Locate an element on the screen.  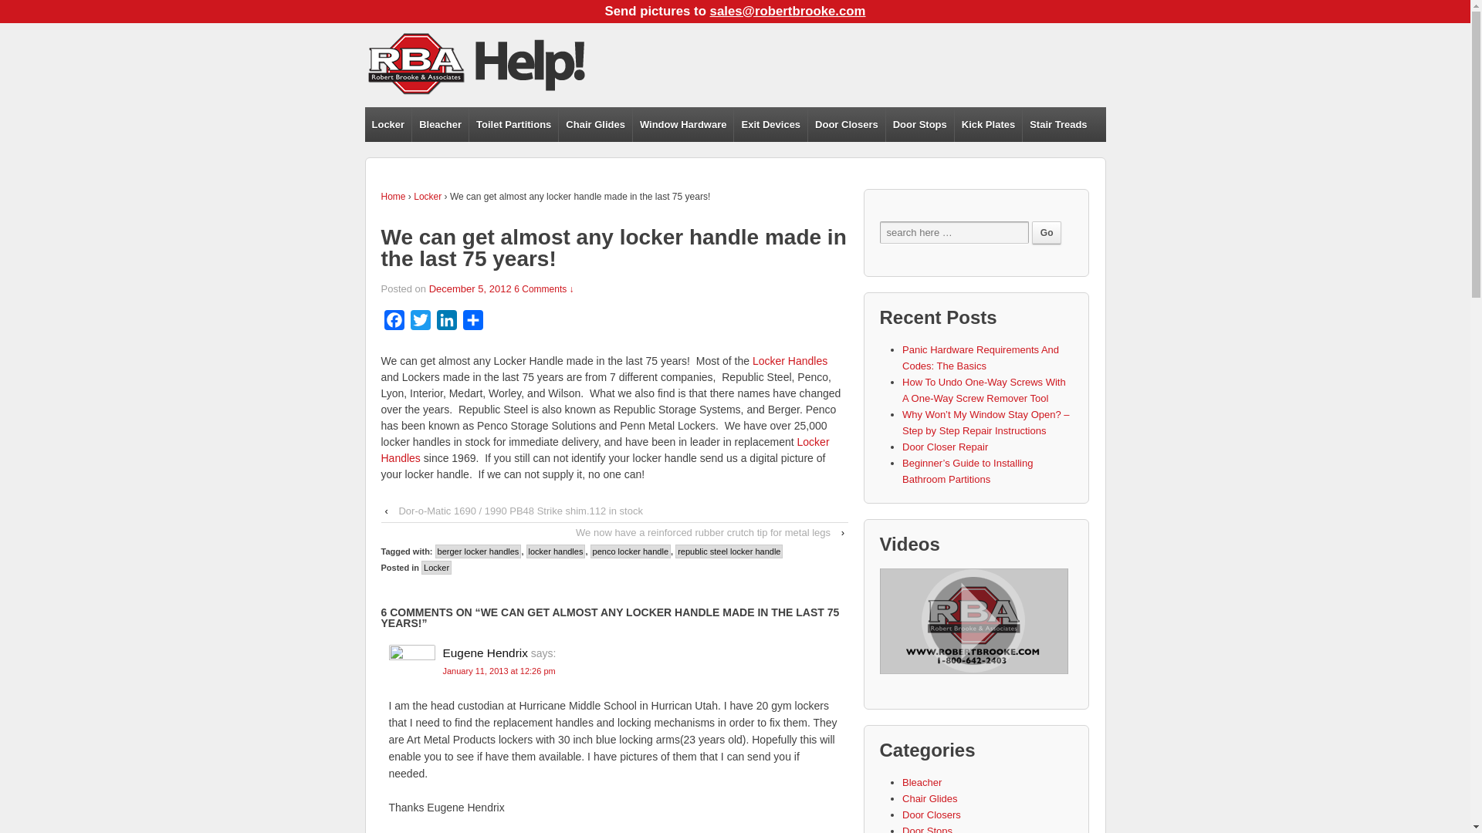
republic steel locker handle is located at coordinates (729, 551).